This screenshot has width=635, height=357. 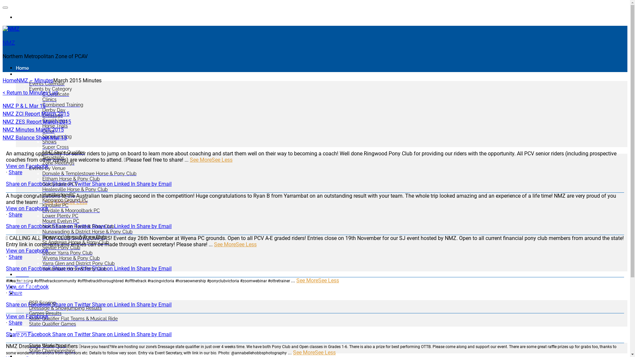 What do you see at coordinates (50, 99) in the screenshot?
I see `Clinics` at bounding box center [50, 99].